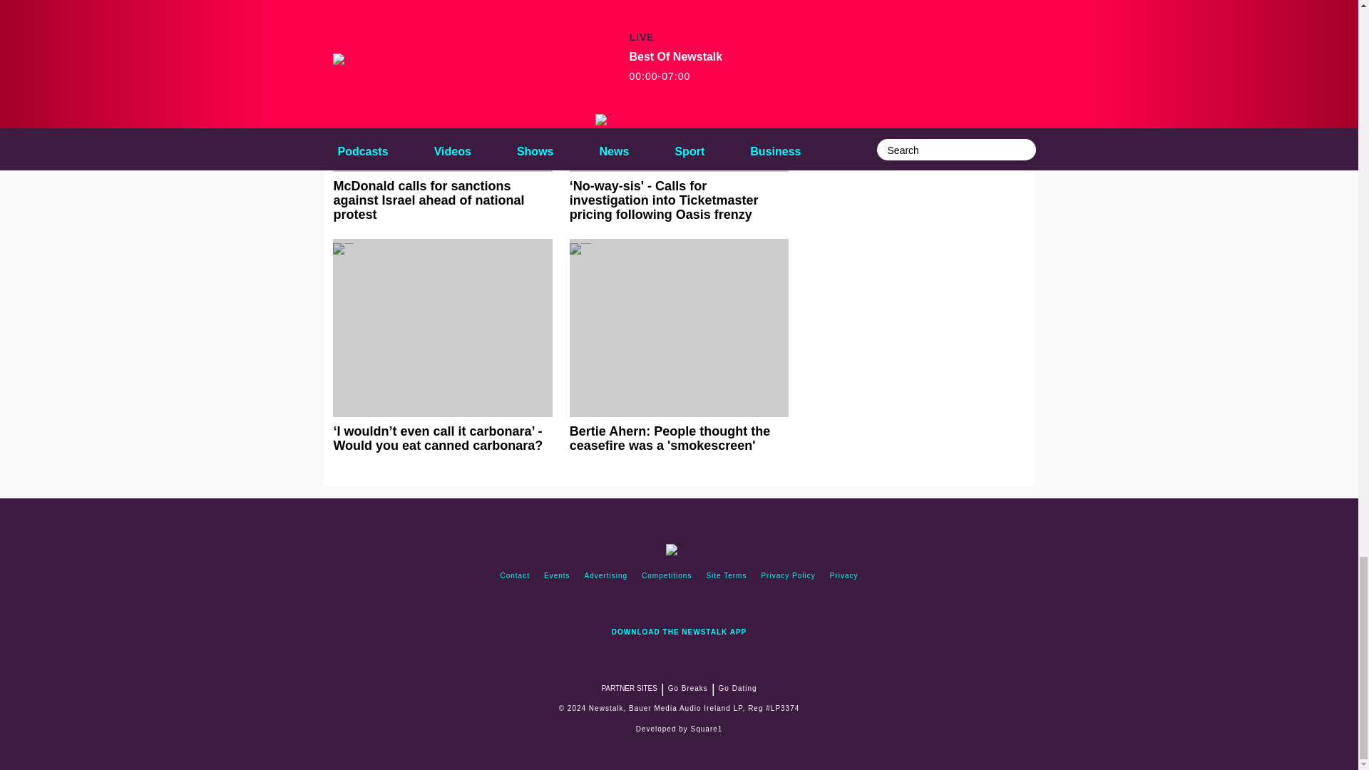 This screenshot has height=770, width=1369. Describe the element at coordinates (844, 576) in the screenshot. I see `Privacy` at that location.